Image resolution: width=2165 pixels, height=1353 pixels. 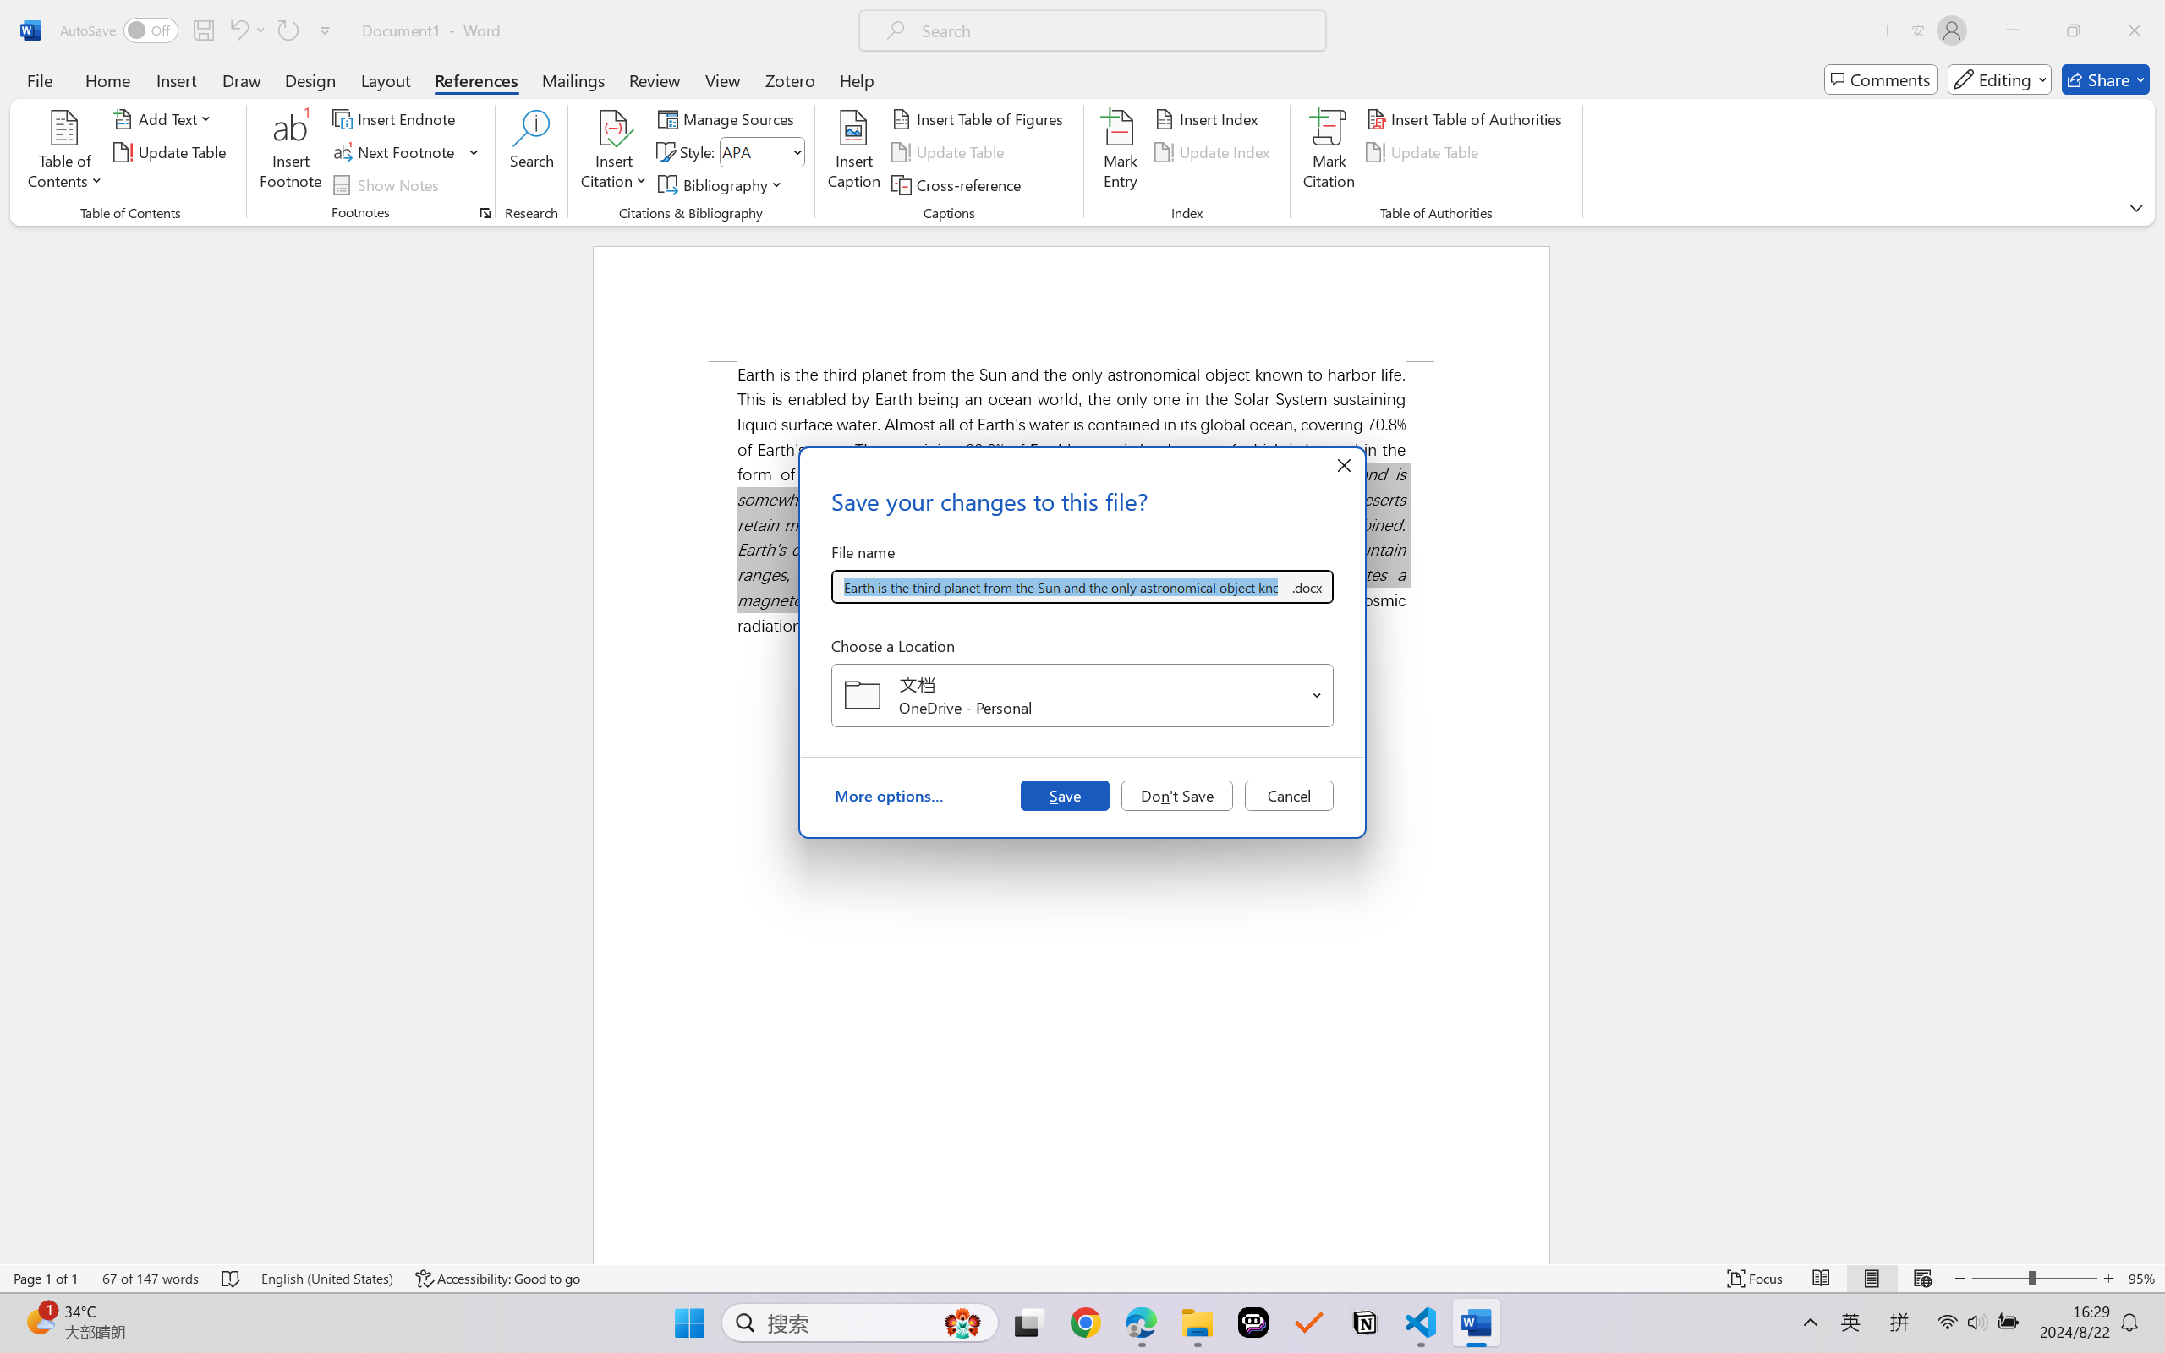 I want to click on Next Footnote, so click(x=406, y=152).